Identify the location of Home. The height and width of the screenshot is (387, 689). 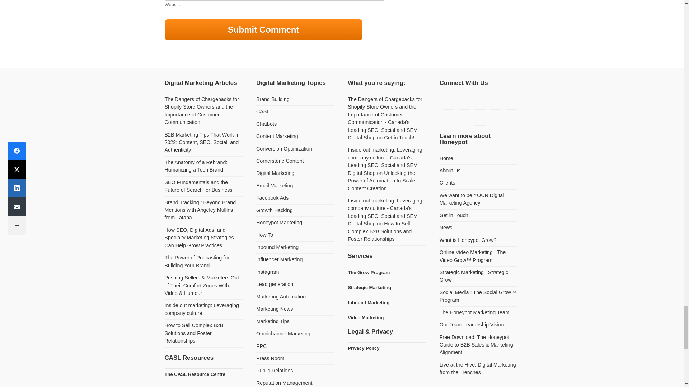
(446, 158).